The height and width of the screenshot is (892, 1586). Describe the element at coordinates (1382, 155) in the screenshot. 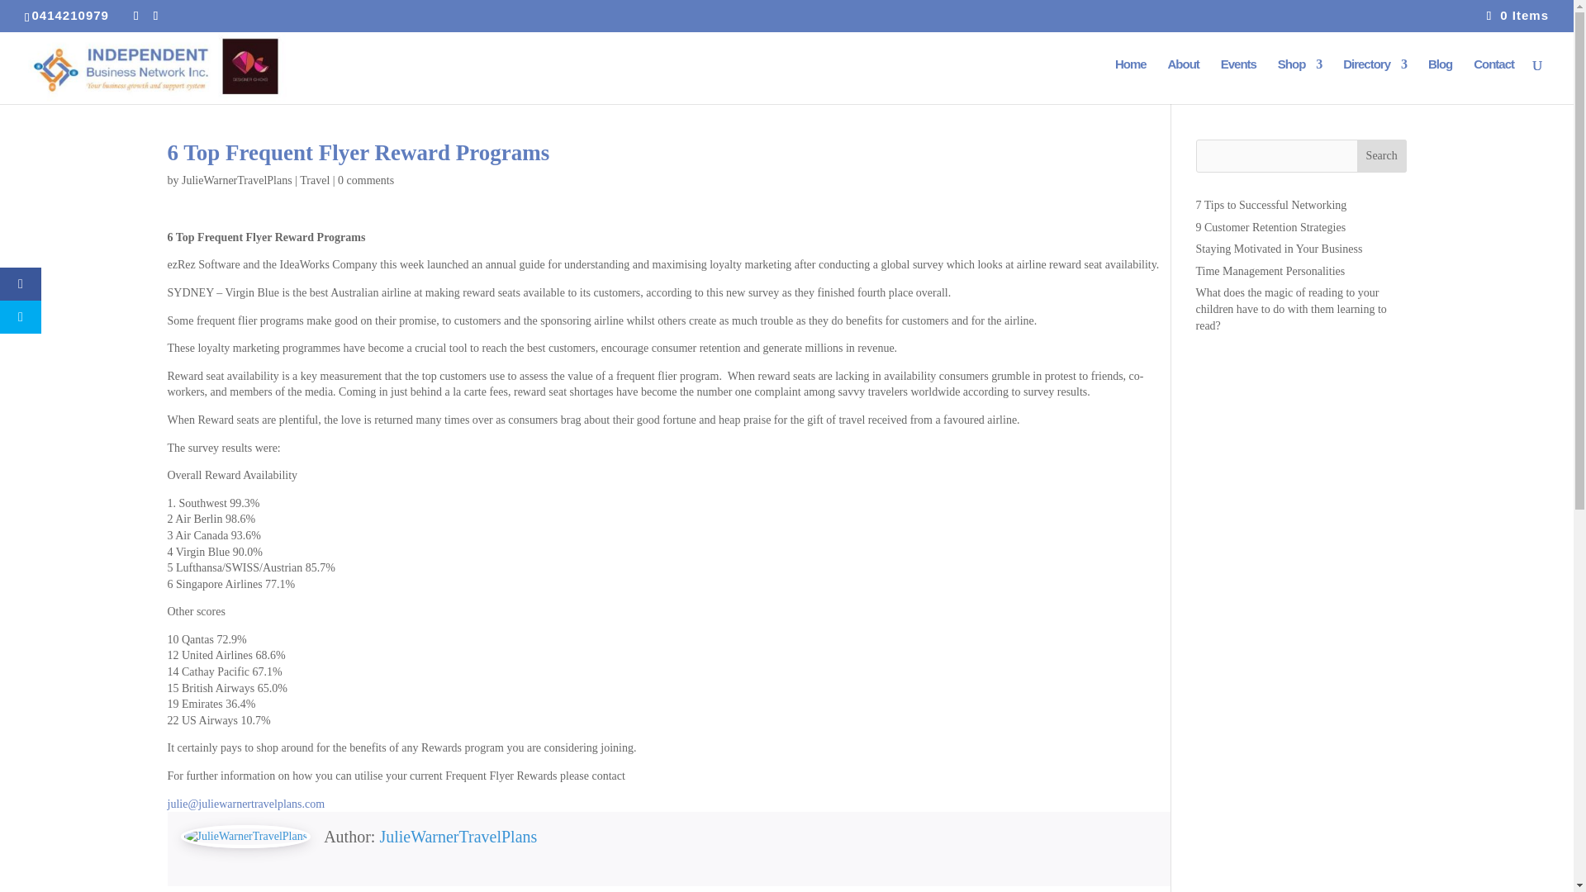

I see `Search` at that location.